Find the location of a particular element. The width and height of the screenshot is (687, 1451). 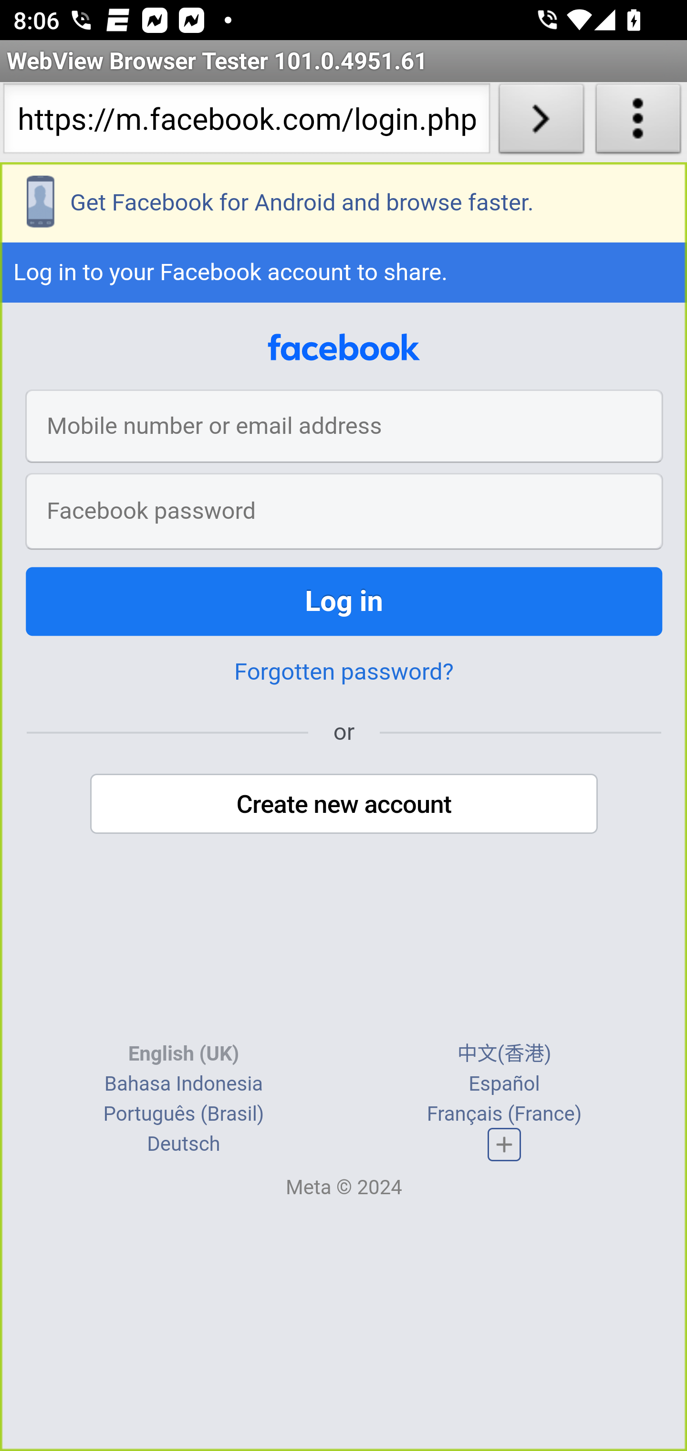

Get Facebook for Android and browse faster. is located at coordinates (343, 203).